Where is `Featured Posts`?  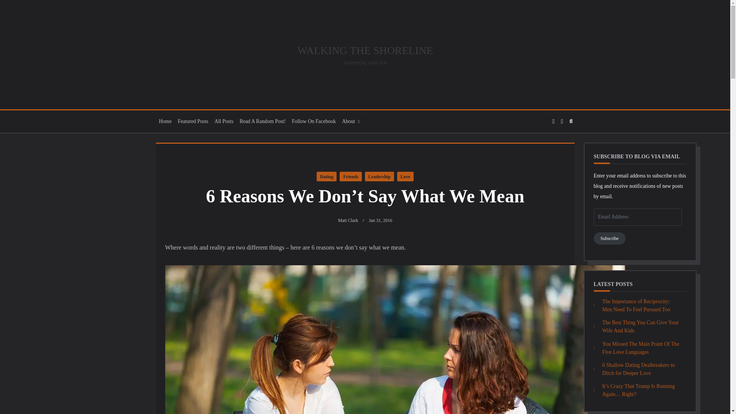 Featured Posts is located at coordinates (193, 121).